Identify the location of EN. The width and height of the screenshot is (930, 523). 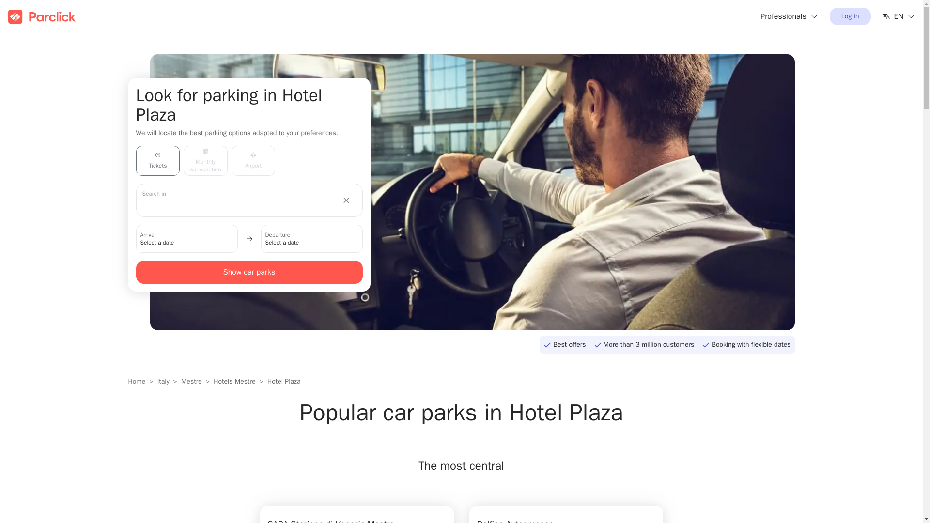
(899, 16).